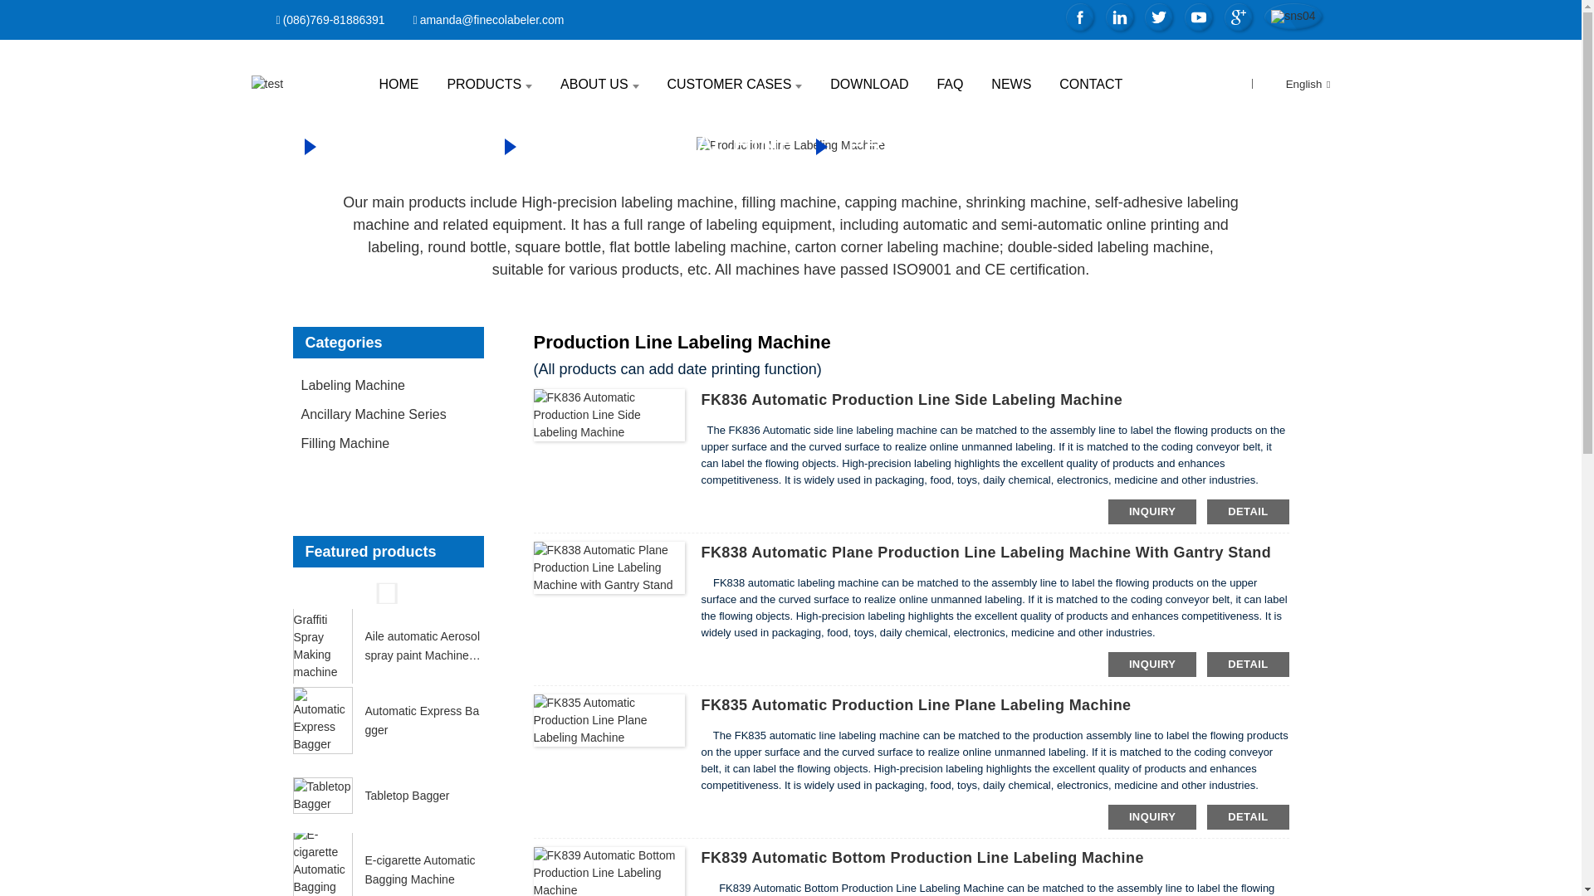 The width and height of the screenshot is (1594, 896). What do you see at coordinates (398, 84) in the screenshot?
I see `HOME` at bounding box center [398, 84].